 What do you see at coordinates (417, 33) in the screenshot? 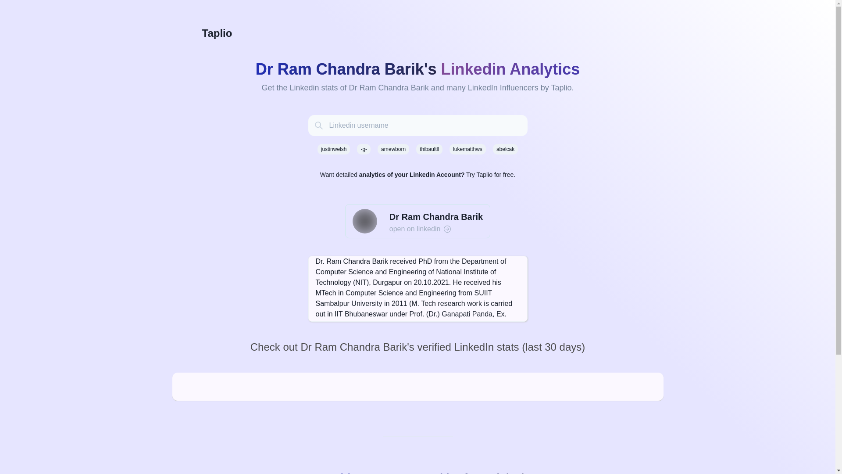
I see `Taplio` at bounding box center [417, 33].